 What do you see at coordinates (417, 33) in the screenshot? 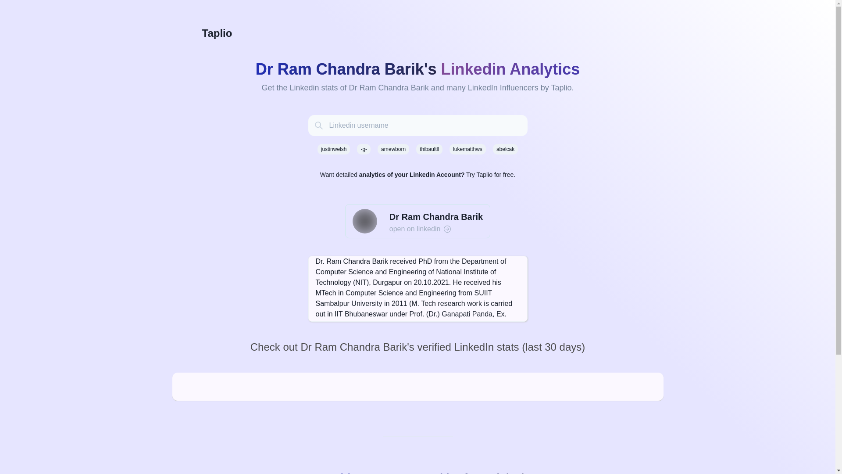
I see `Taplio` at bounding box center [417, 33].